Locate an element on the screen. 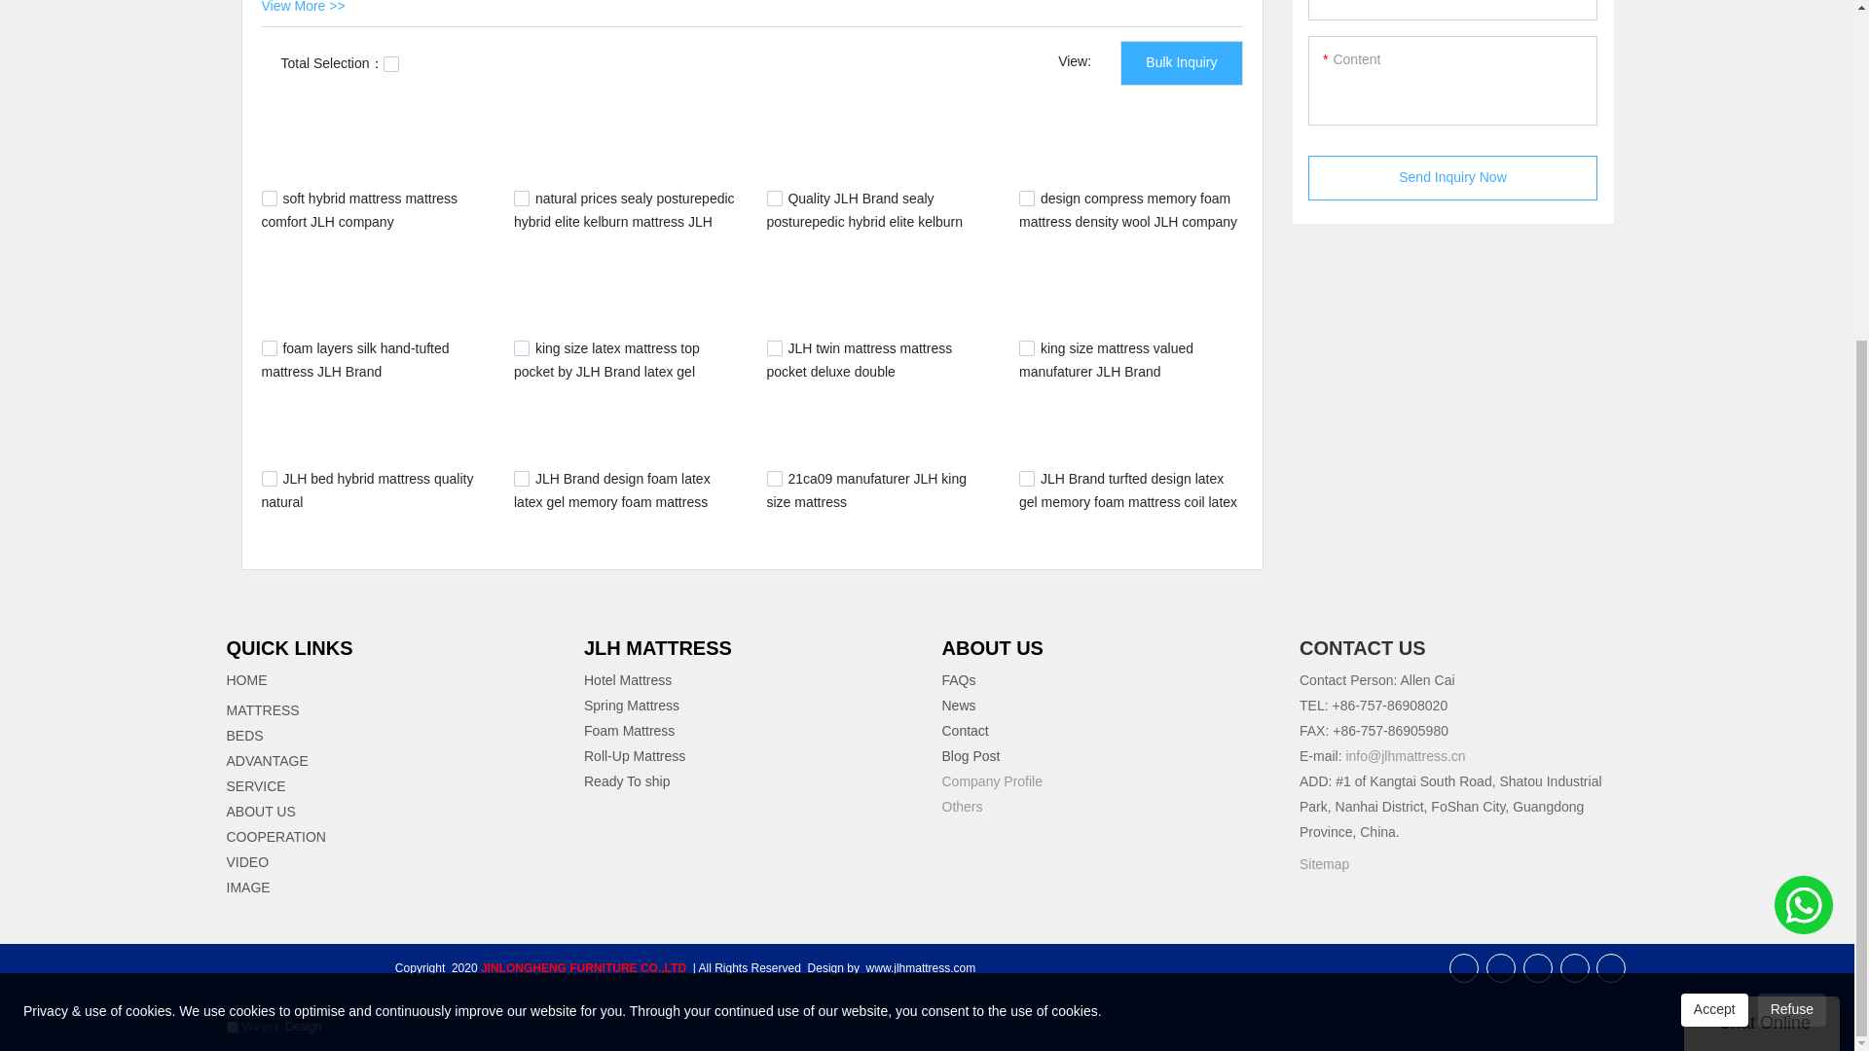 The image size is (1869, 1051). soft hybrid mattress mattress comfort JLH company is located at coordinates (359, 210).